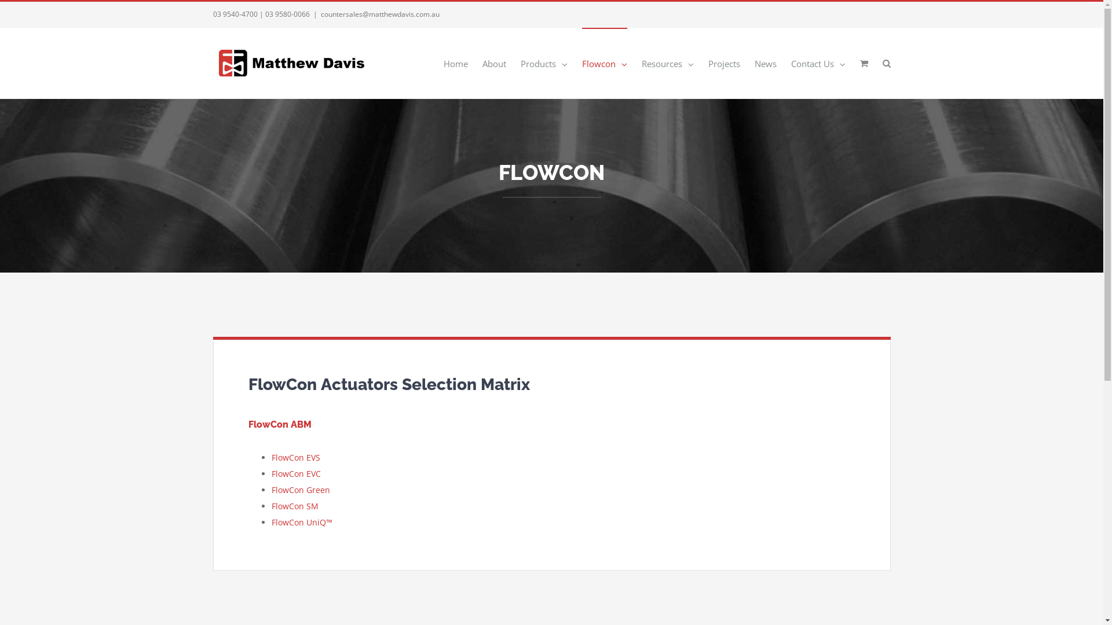 The image size is (1112, 625). I want to click on Search, so click(887, 63).